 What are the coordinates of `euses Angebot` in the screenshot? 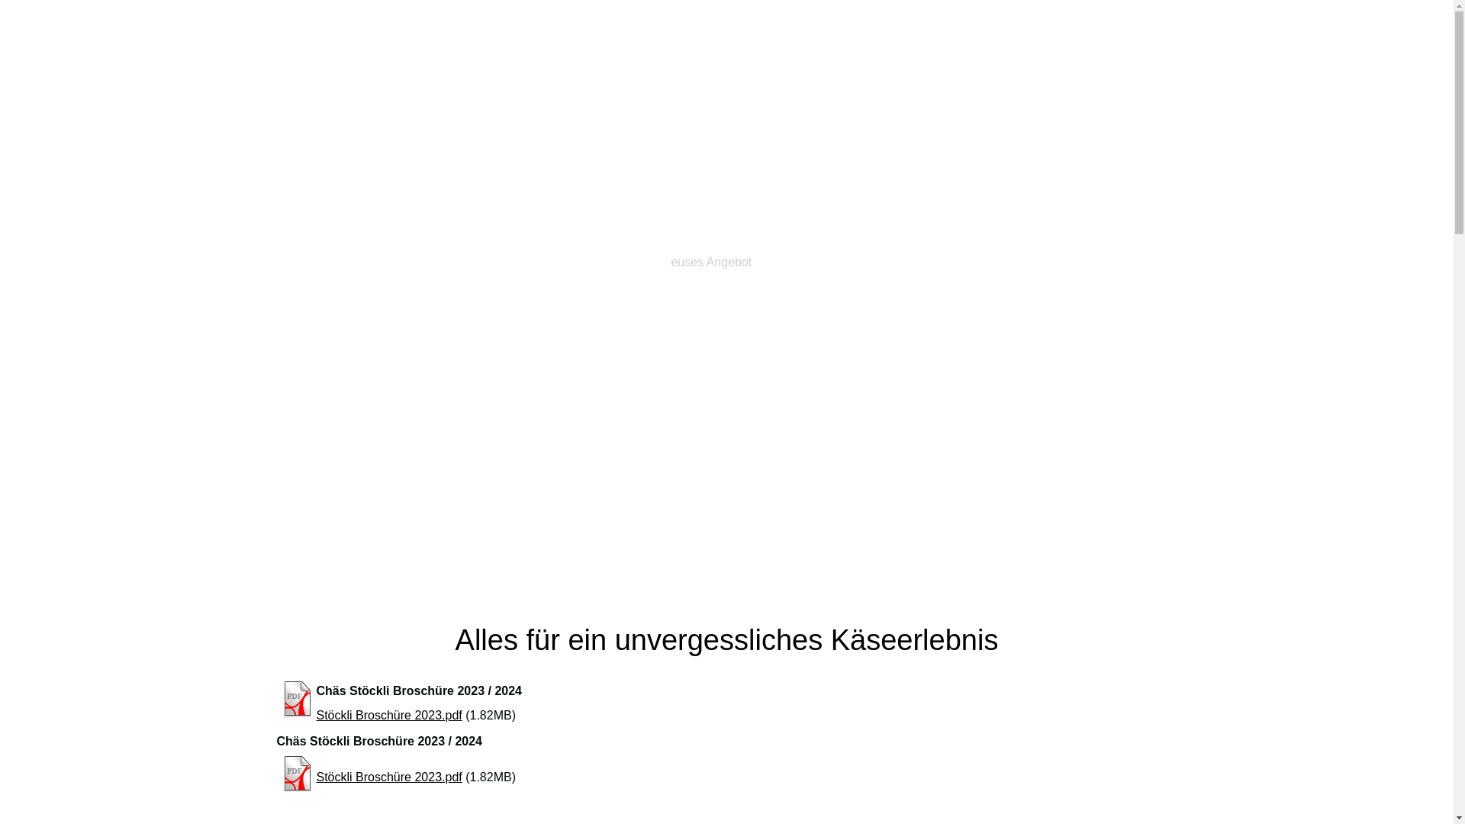 It's located at (711, 262).